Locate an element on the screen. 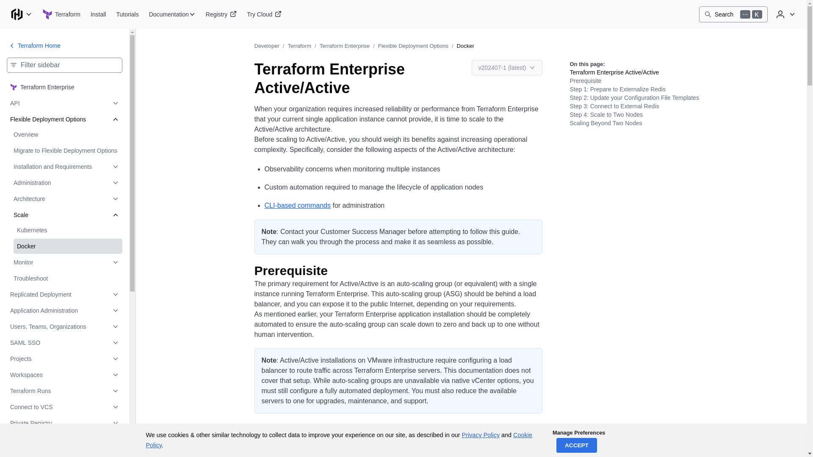 Image resolution: width=813 pixels, height=457 pixels. Tutorials is located at coordinates (127, 14).